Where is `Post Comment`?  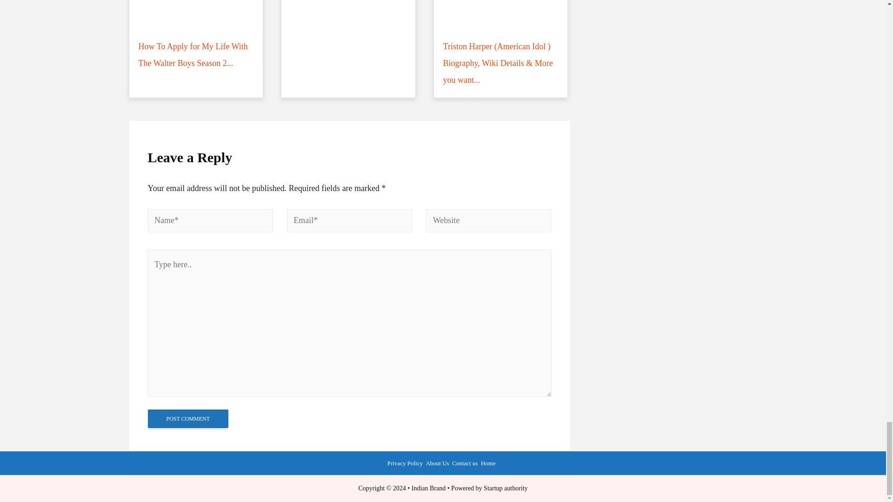
Post Comment is located at coordinates (188, 419).